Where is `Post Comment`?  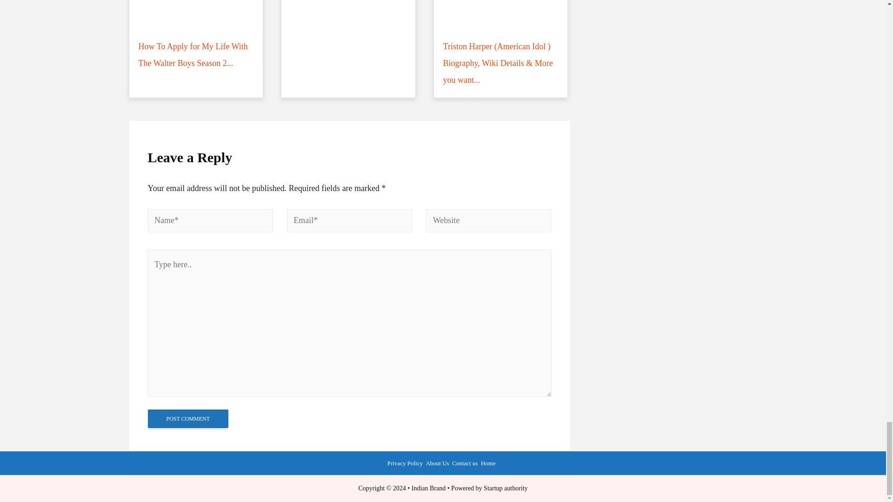
Post Comment is located at coordinates (188, 419).